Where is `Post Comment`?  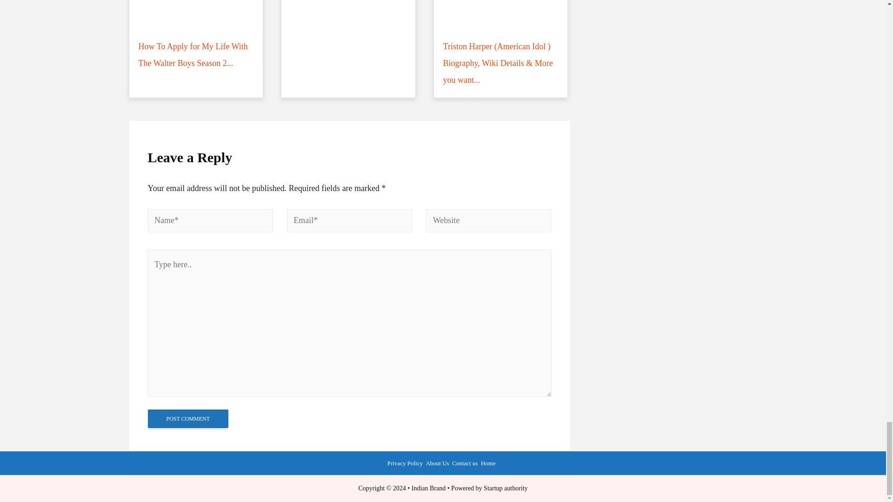
Post Comment is located at coordinates (188, 419).